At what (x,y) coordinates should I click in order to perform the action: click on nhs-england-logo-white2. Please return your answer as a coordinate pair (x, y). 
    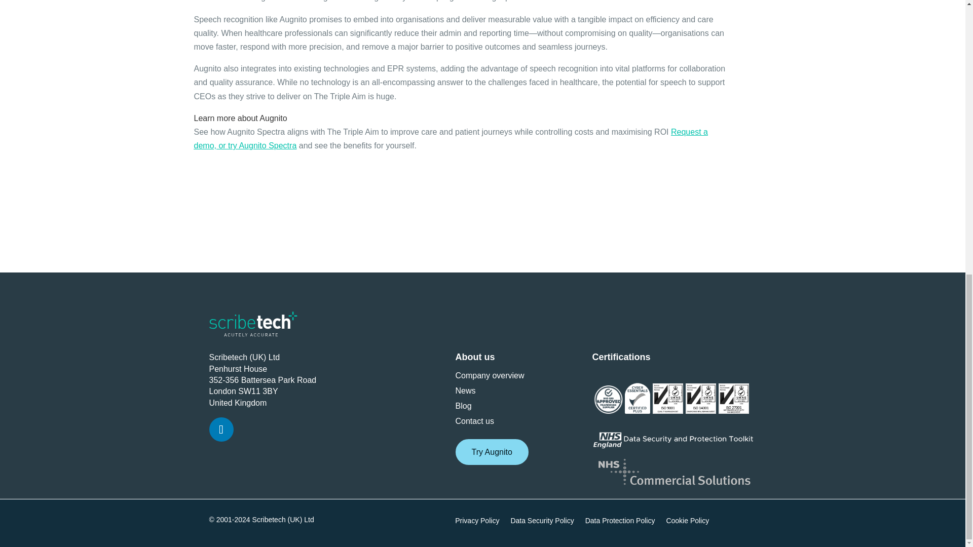
    Looking at the image, I should click on (673, 439).